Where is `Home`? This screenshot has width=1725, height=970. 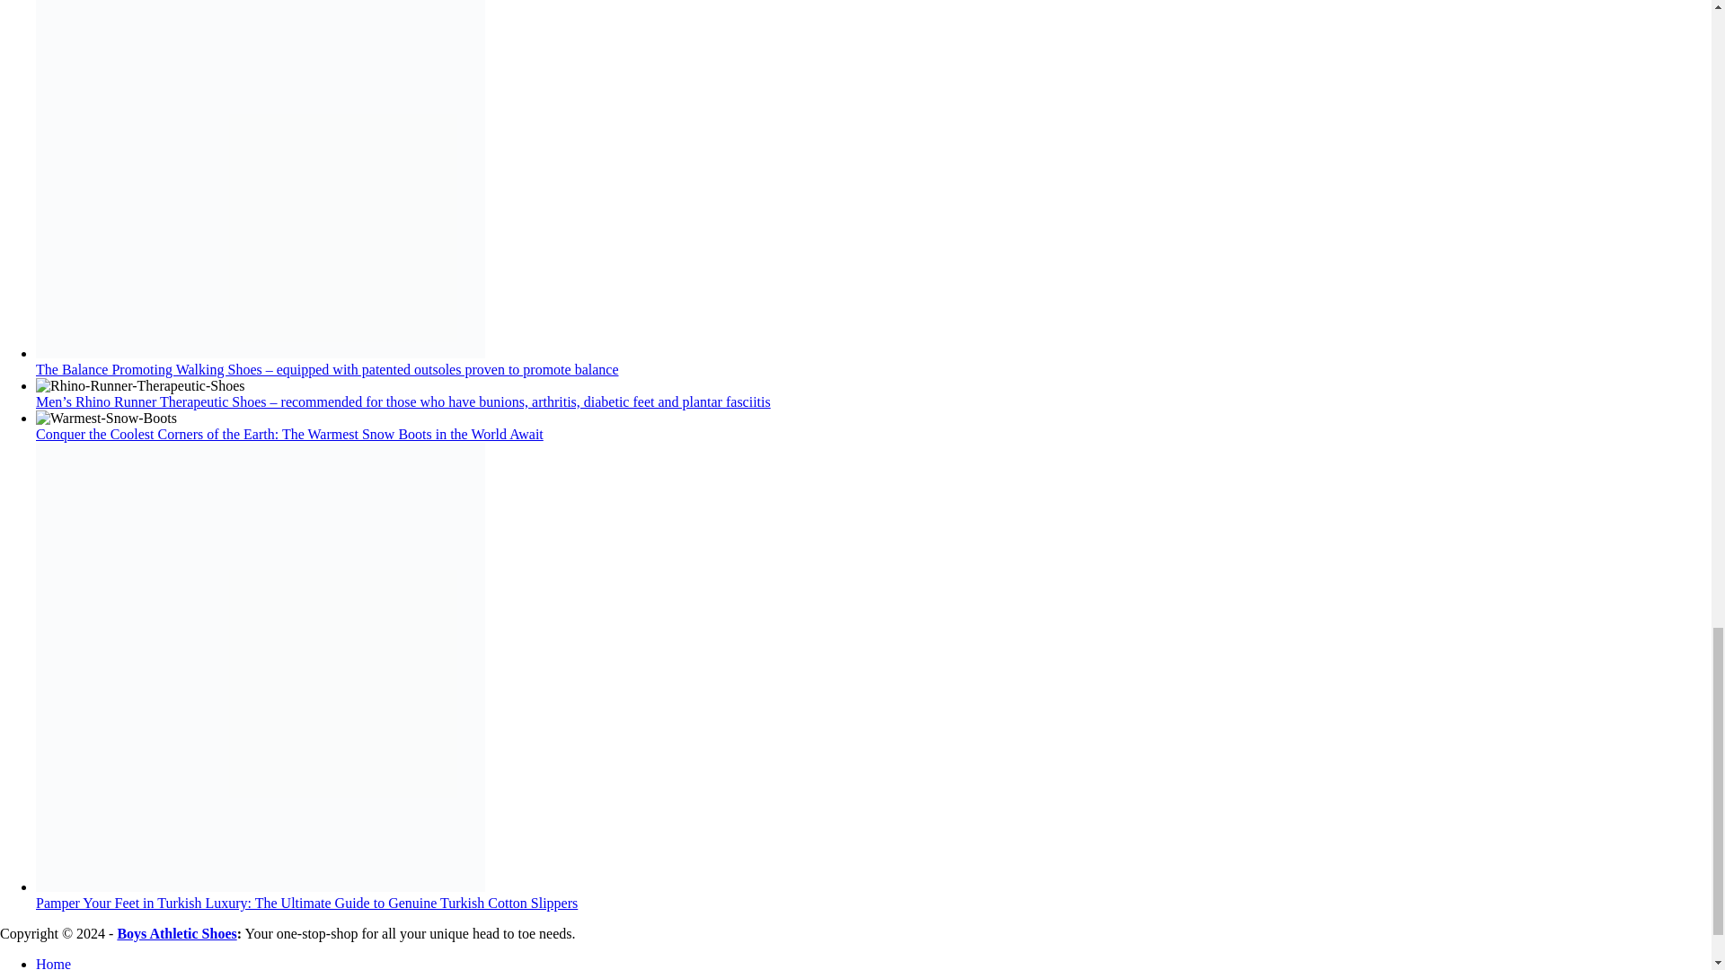
Home is located at coordinates (53, 963).